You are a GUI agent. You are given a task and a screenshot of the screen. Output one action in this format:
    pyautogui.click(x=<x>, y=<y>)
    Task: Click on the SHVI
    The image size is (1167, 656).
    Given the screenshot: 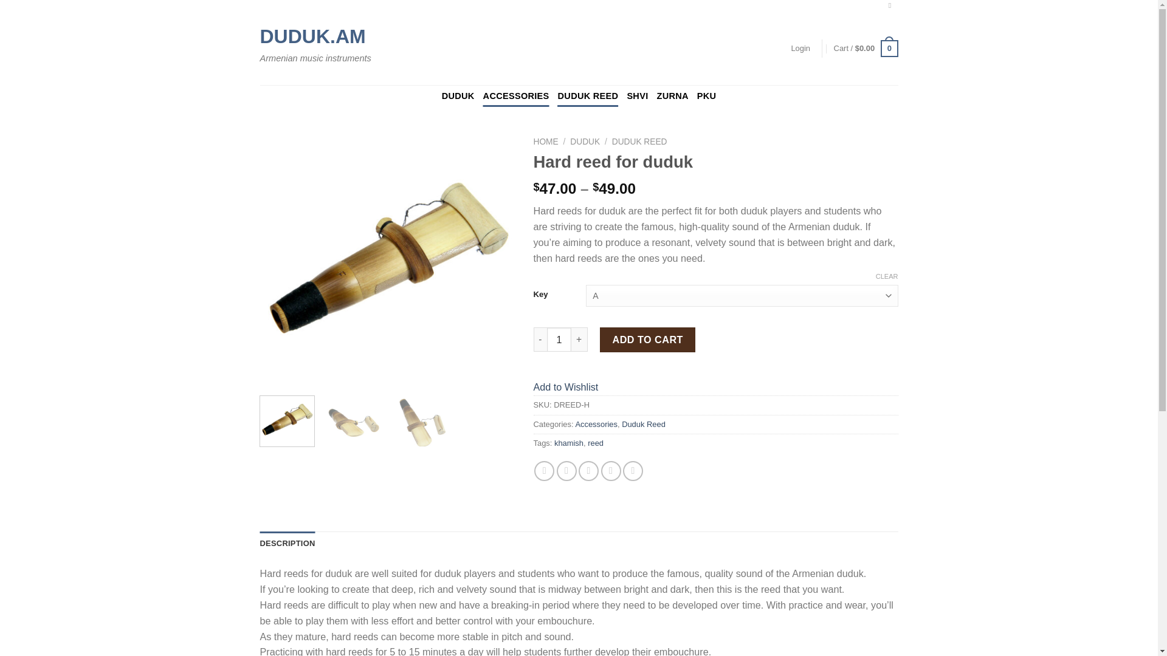 What is the action you would take?
    pyautogui.click(x=637, y=96)
    